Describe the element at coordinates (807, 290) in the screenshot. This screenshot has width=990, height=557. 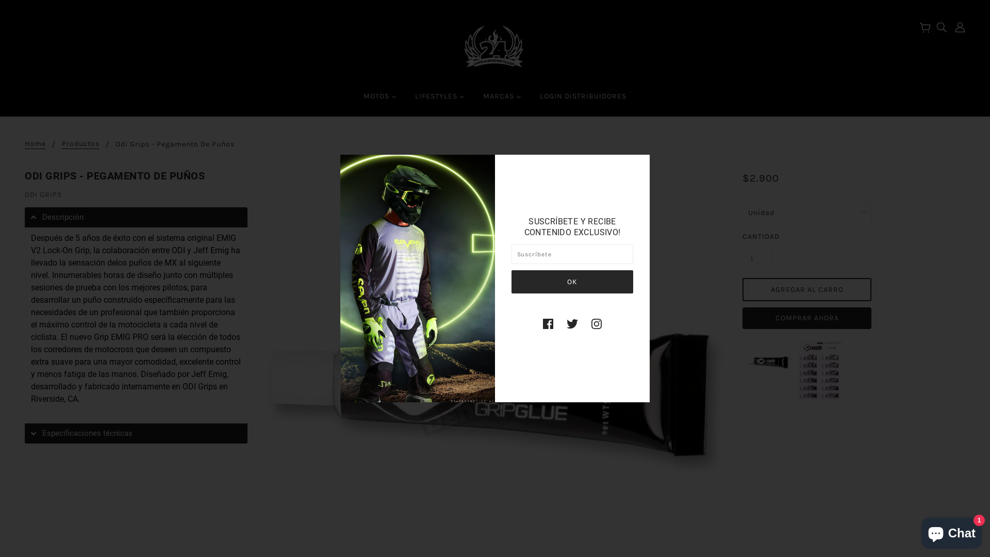
I see `AGREGAR AL CARRO` at that location.